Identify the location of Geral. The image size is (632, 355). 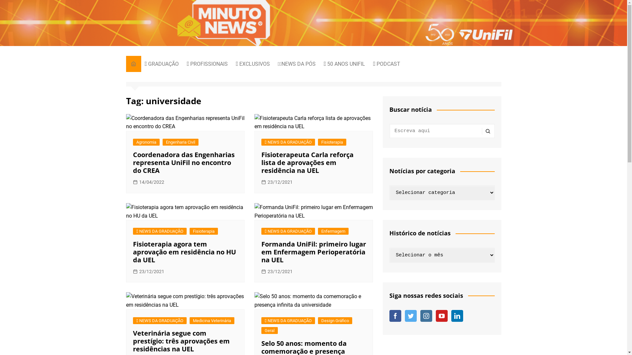
(270, 331).